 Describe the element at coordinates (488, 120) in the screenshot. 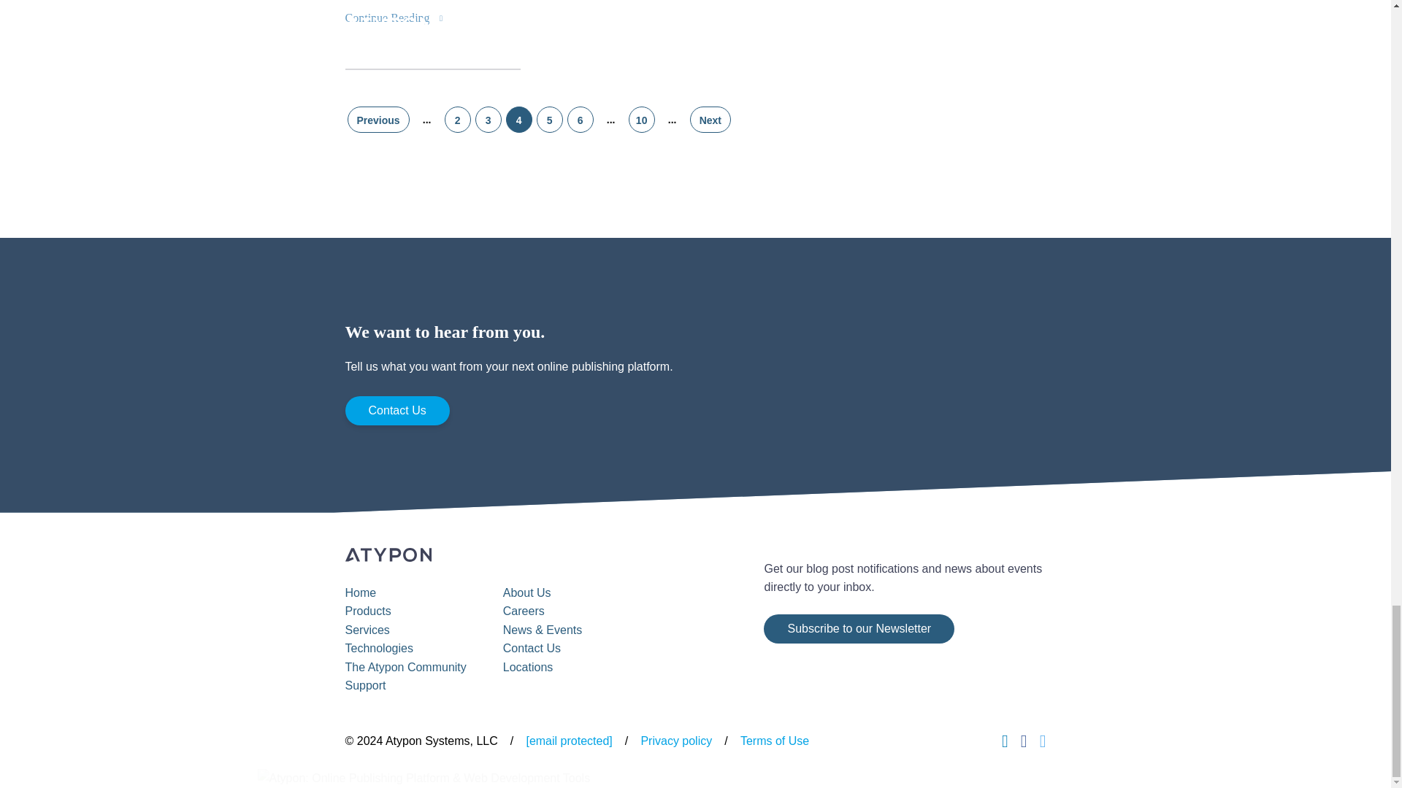

I see `Page 3` at that location.